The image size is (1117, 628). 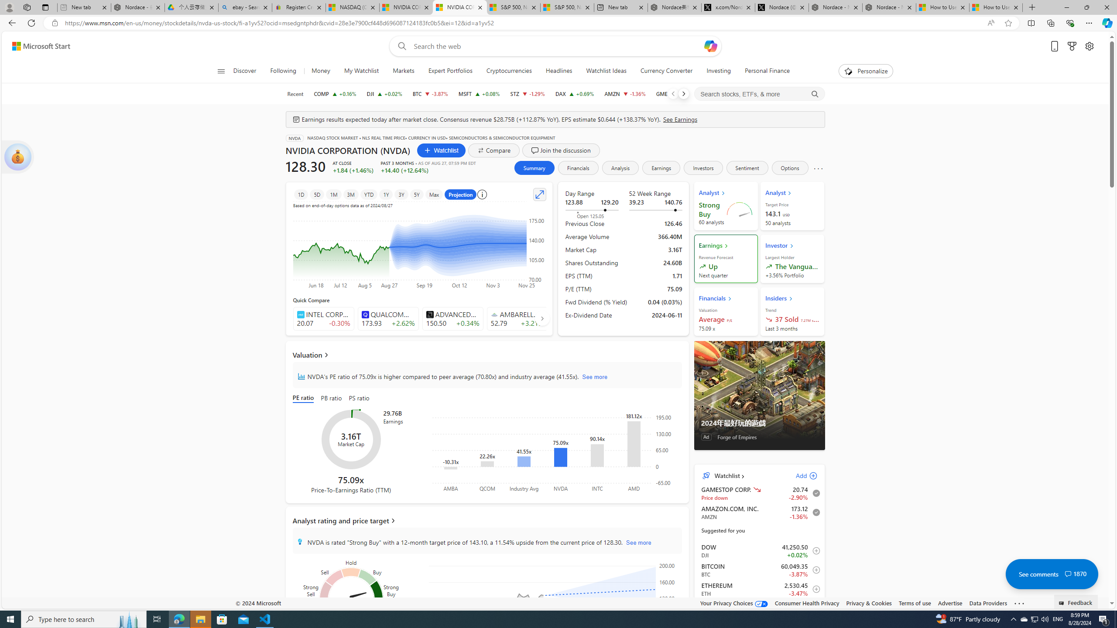 I want to click on Class: oneFooter_seeMore-DS-EntryPoint1-1, so click(x=1019, y=603).